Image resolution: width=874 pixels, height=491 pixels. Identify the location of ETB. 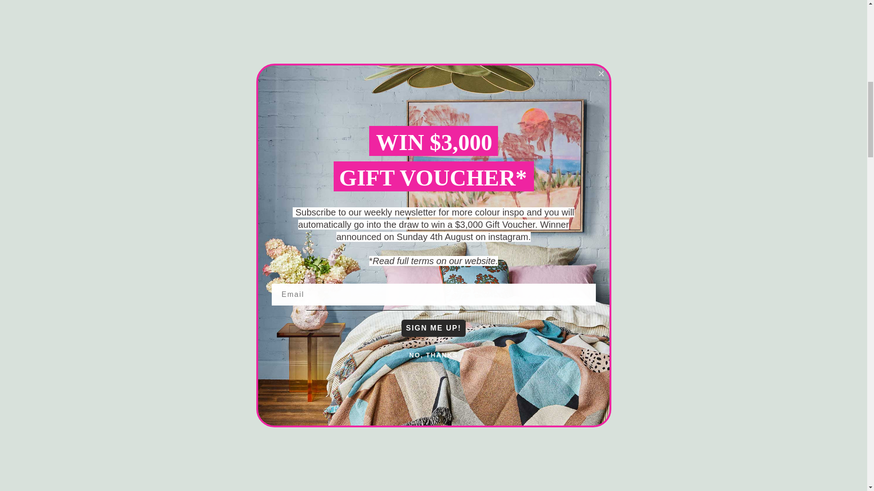
(794, 31).